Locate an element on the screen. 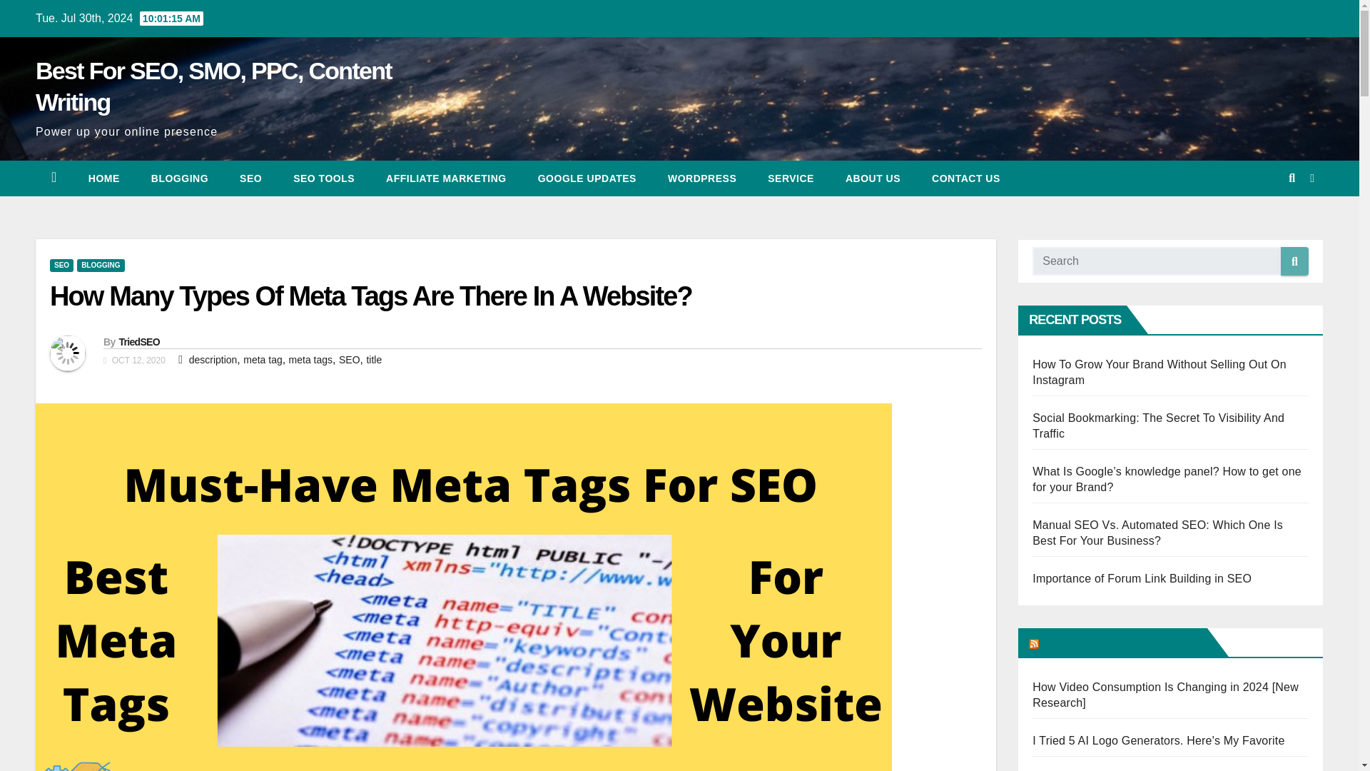 The width and height of the screenshot is (1370, 771). SERVICE is located at coordinates (791, 178).